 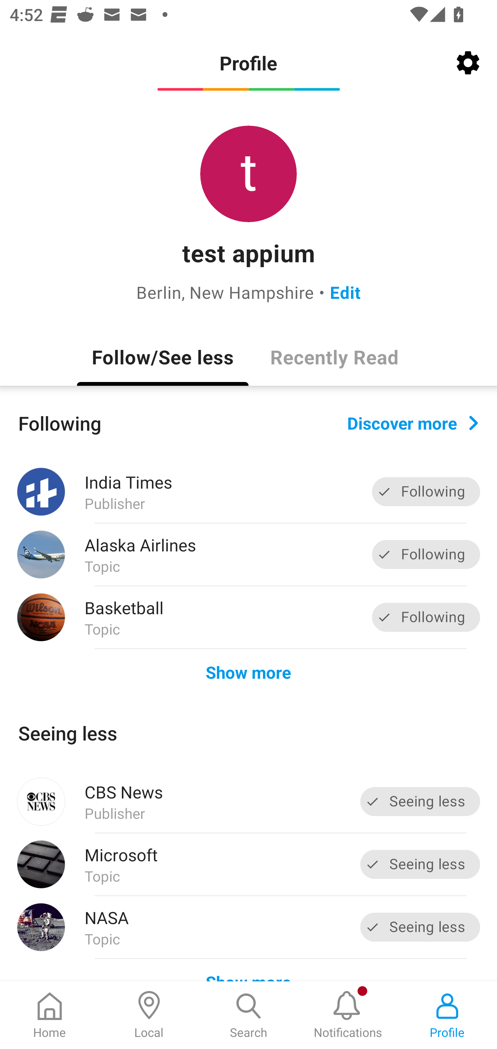 I want to click on Following, so click(x=426, y=617).